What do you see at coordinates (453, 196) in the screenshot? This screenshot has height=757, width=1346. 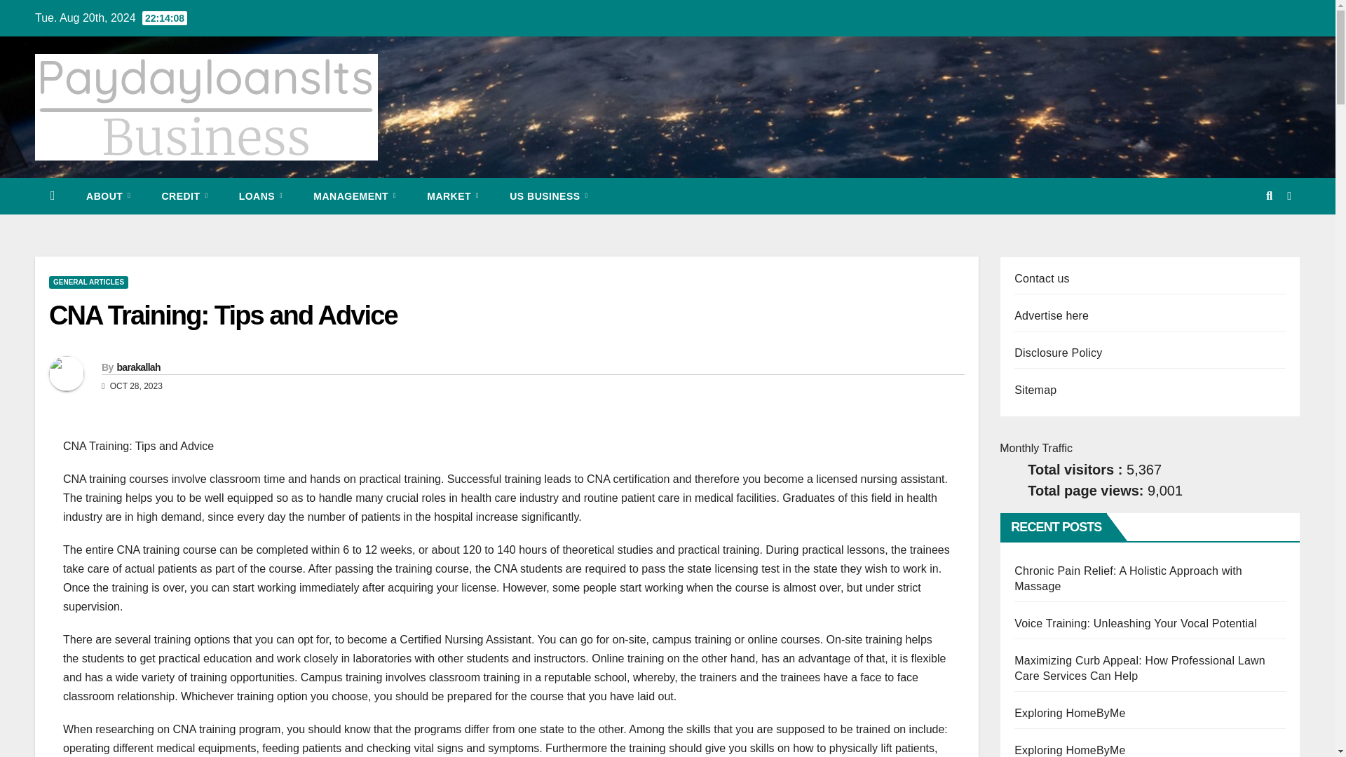 I see `MARKET` at bounding box center [453, 196].